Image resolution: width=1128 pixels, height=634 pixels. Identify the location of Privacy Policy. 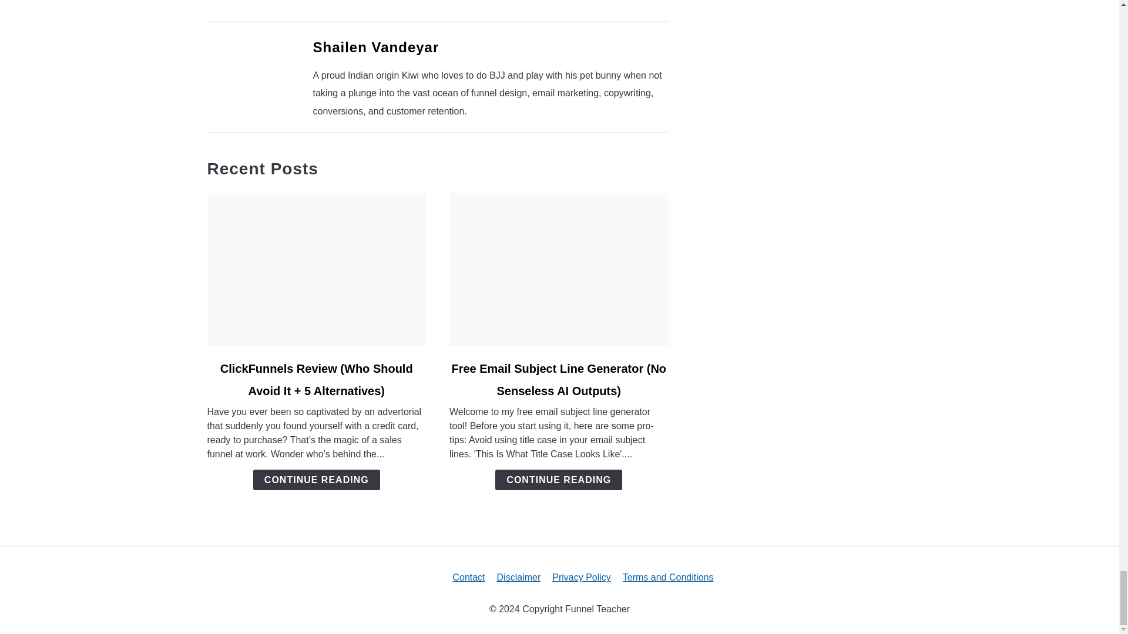
(582, 578).